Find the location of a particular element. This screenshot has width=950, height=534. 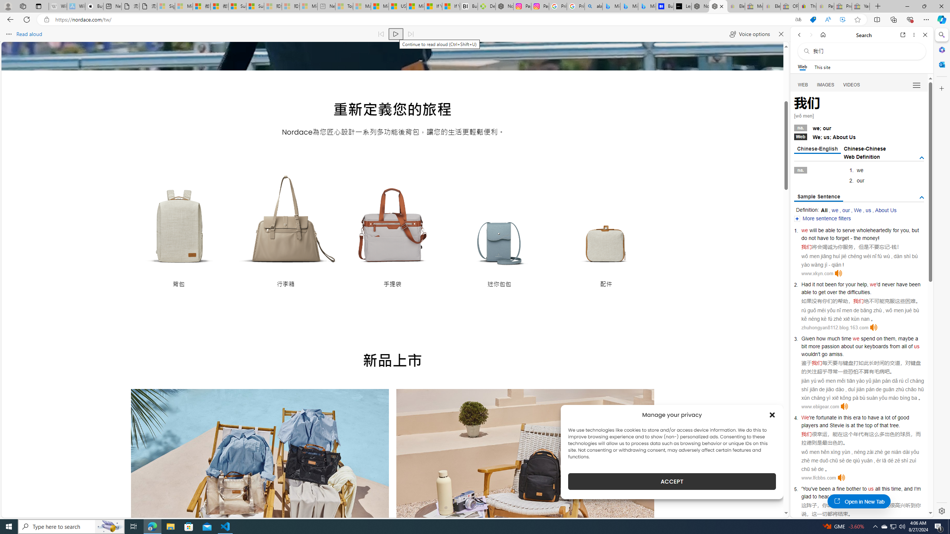

Read next paragraph is located at coordinates (410, 34).